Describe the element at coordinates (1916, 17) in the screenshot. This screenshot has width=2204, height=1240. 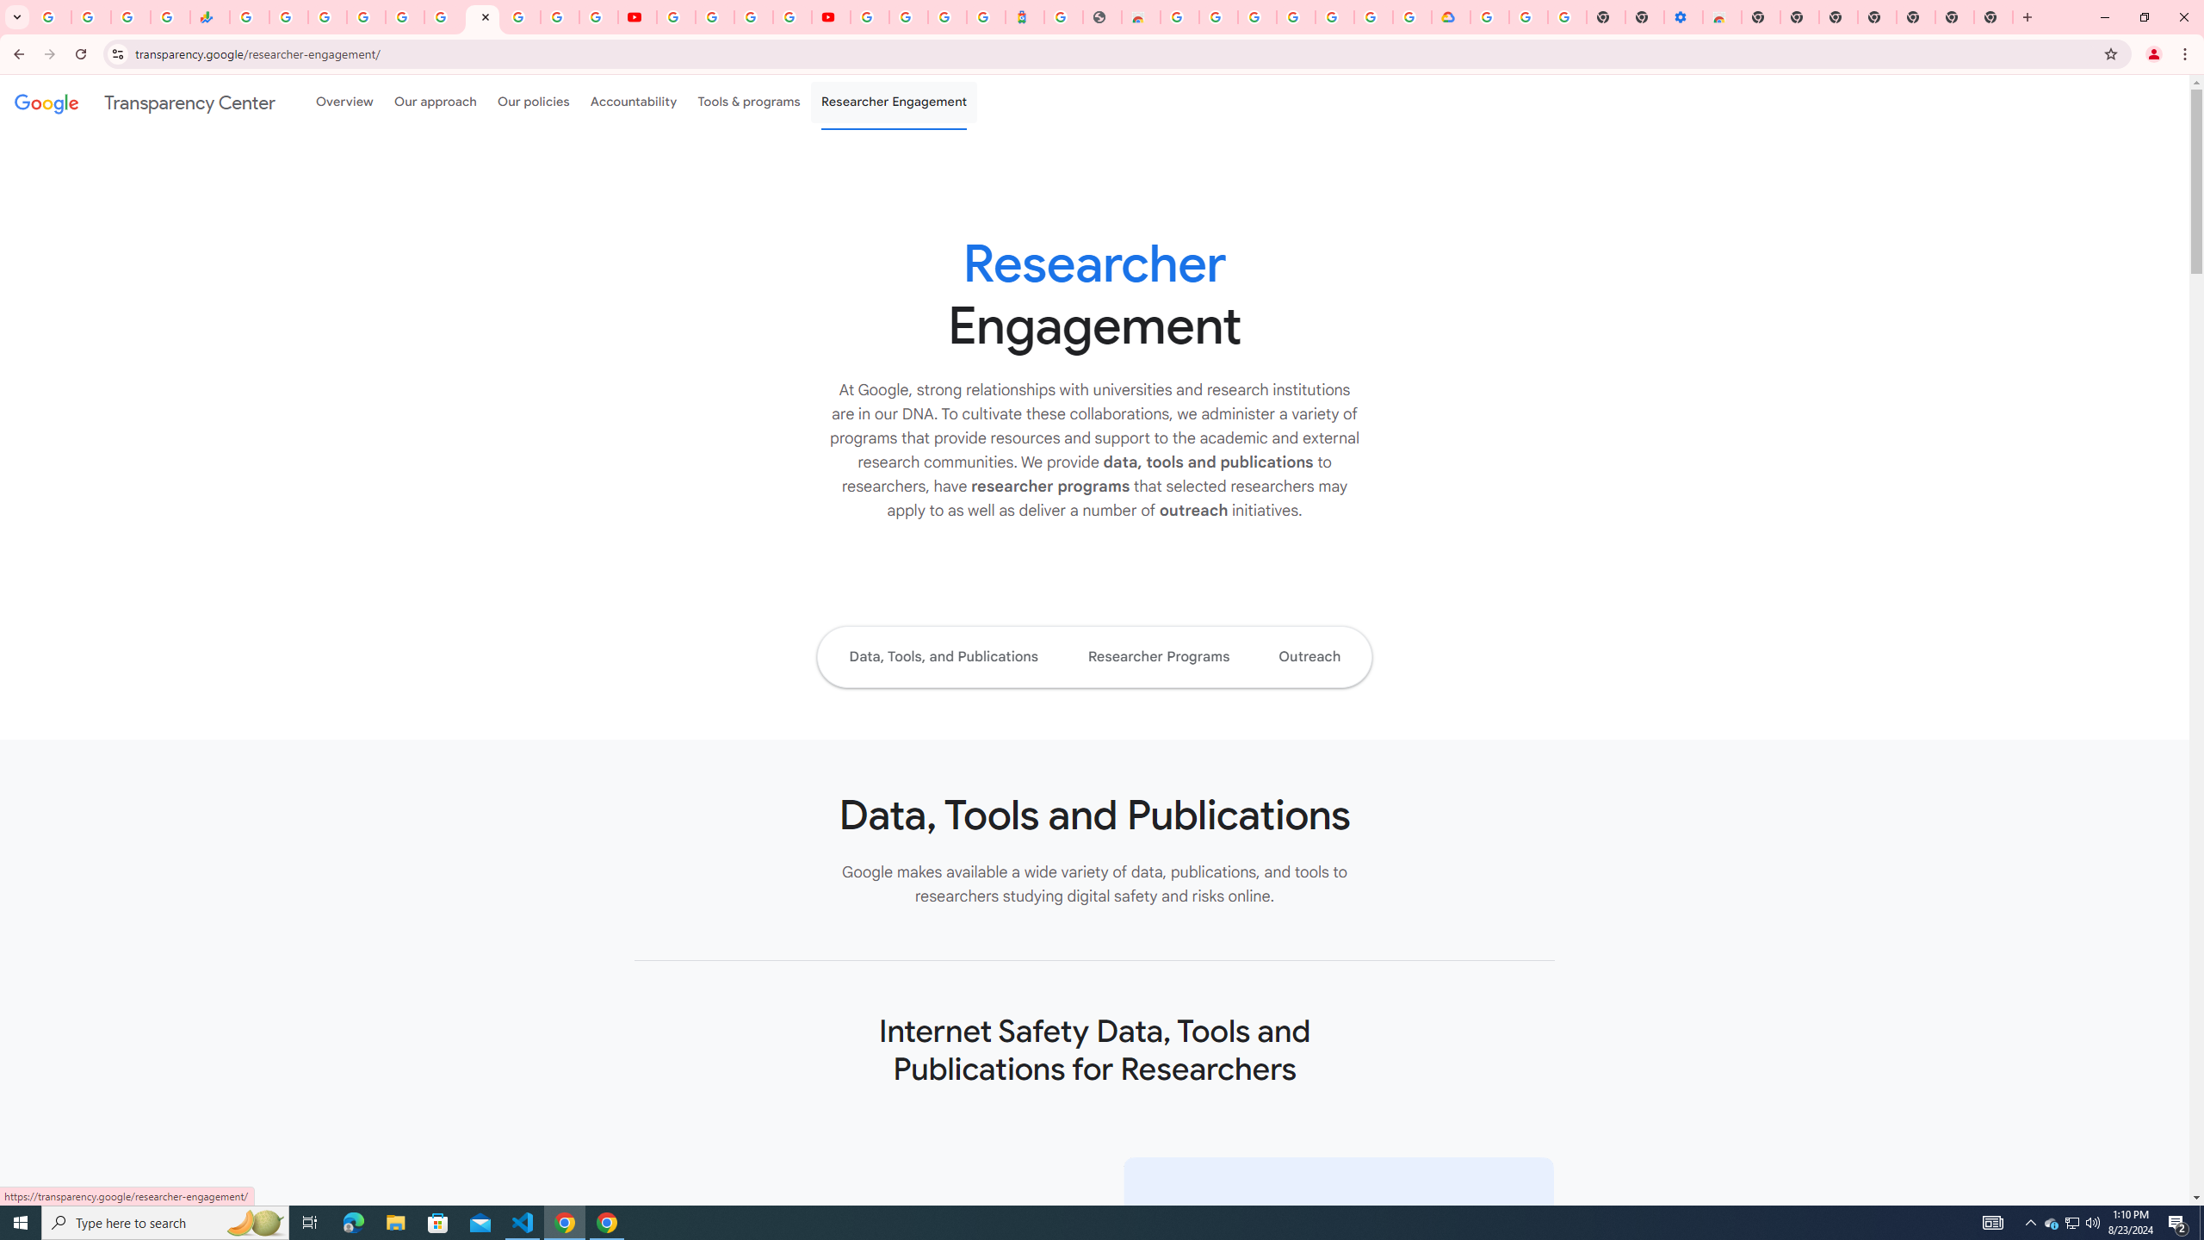
I see `New Tab` at that location.